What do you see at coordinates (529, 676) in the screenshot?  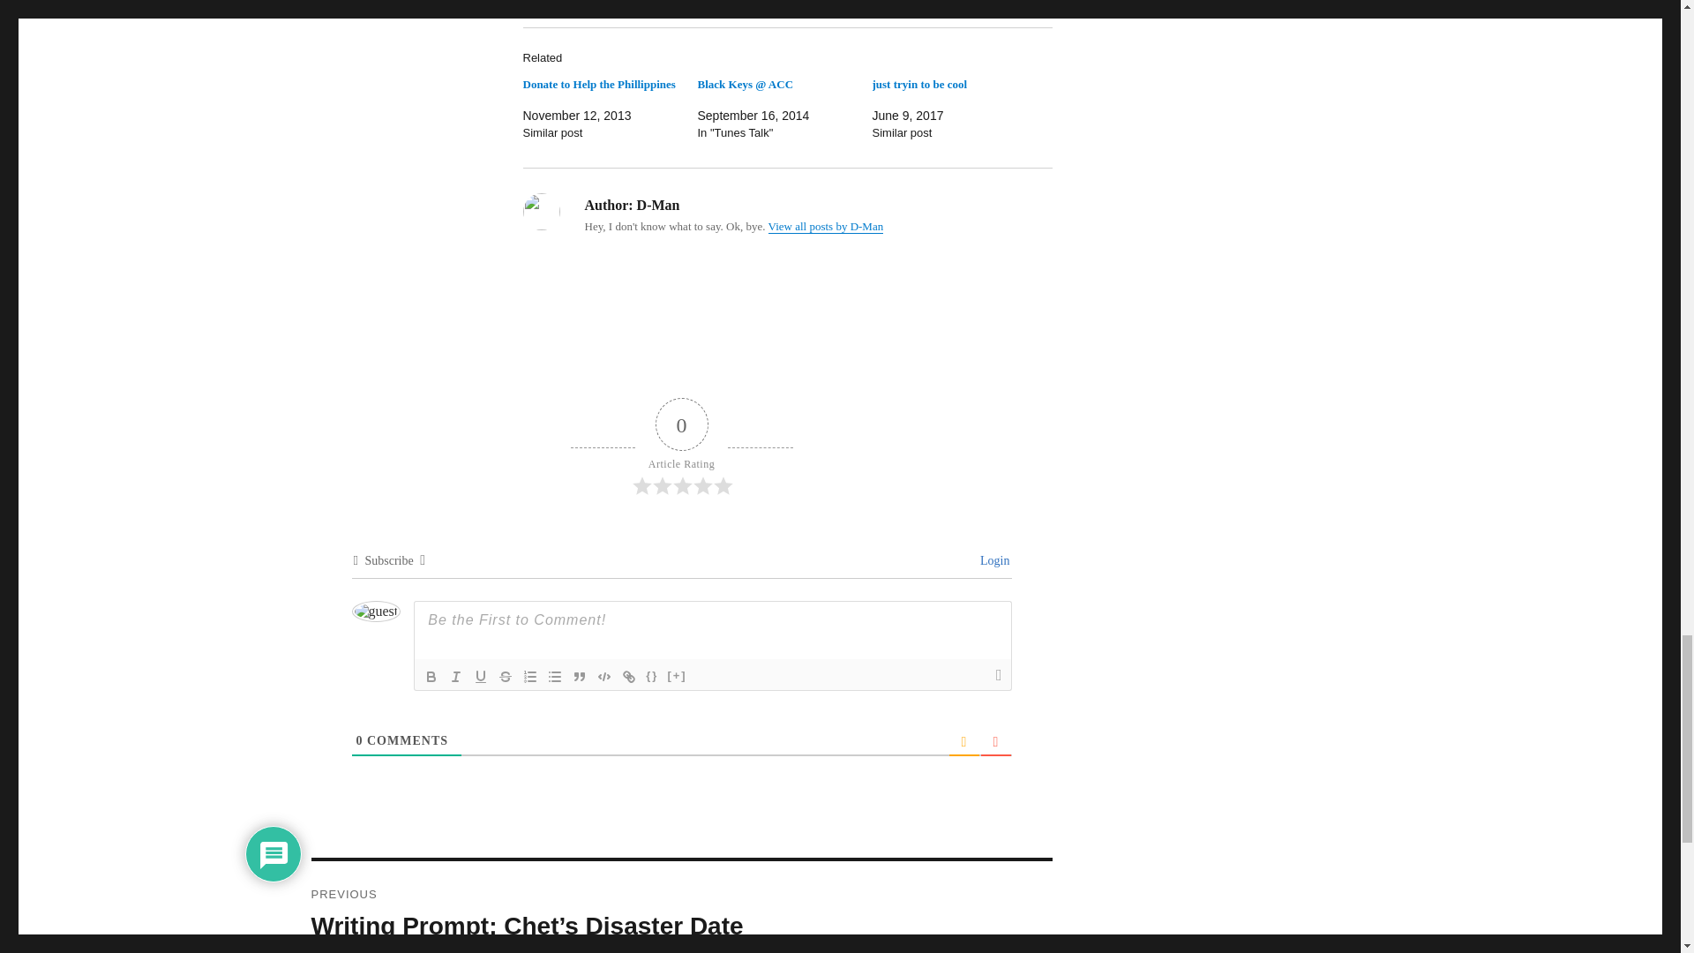 I see `ordered` at bounding box center [529, 676].